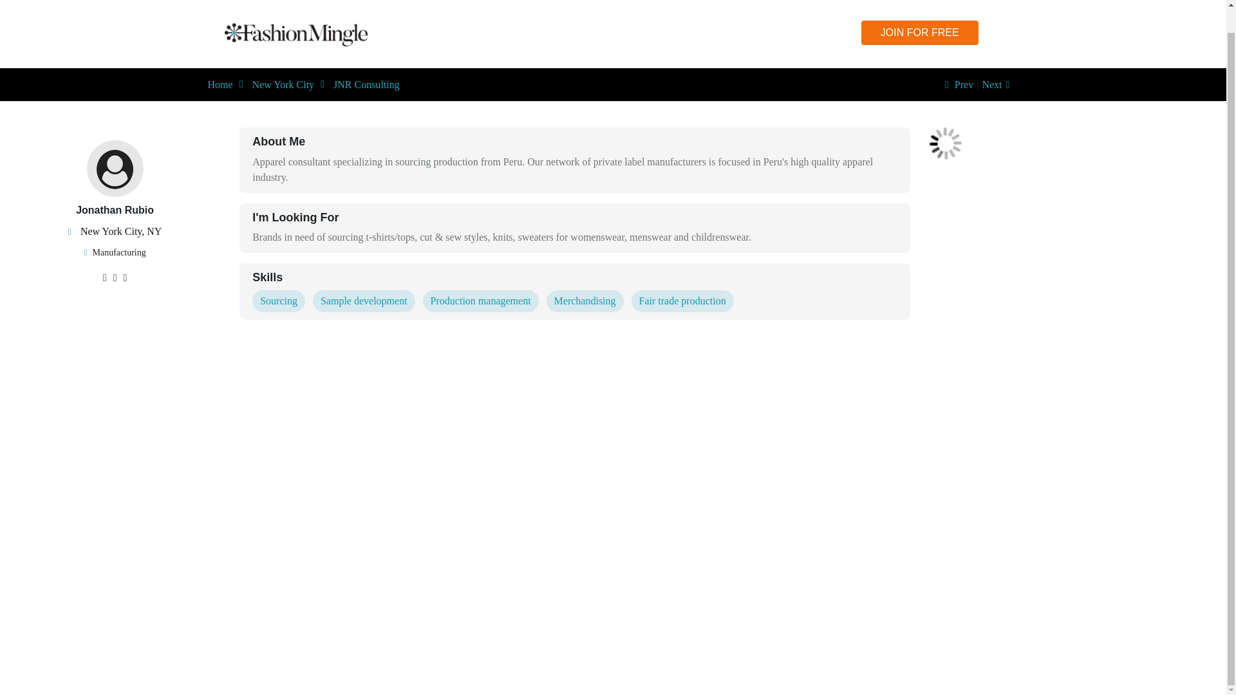 Image resolution: width=1236 pixels, height=695 pixels. I want to click on Sourcing, so click(278, 301).